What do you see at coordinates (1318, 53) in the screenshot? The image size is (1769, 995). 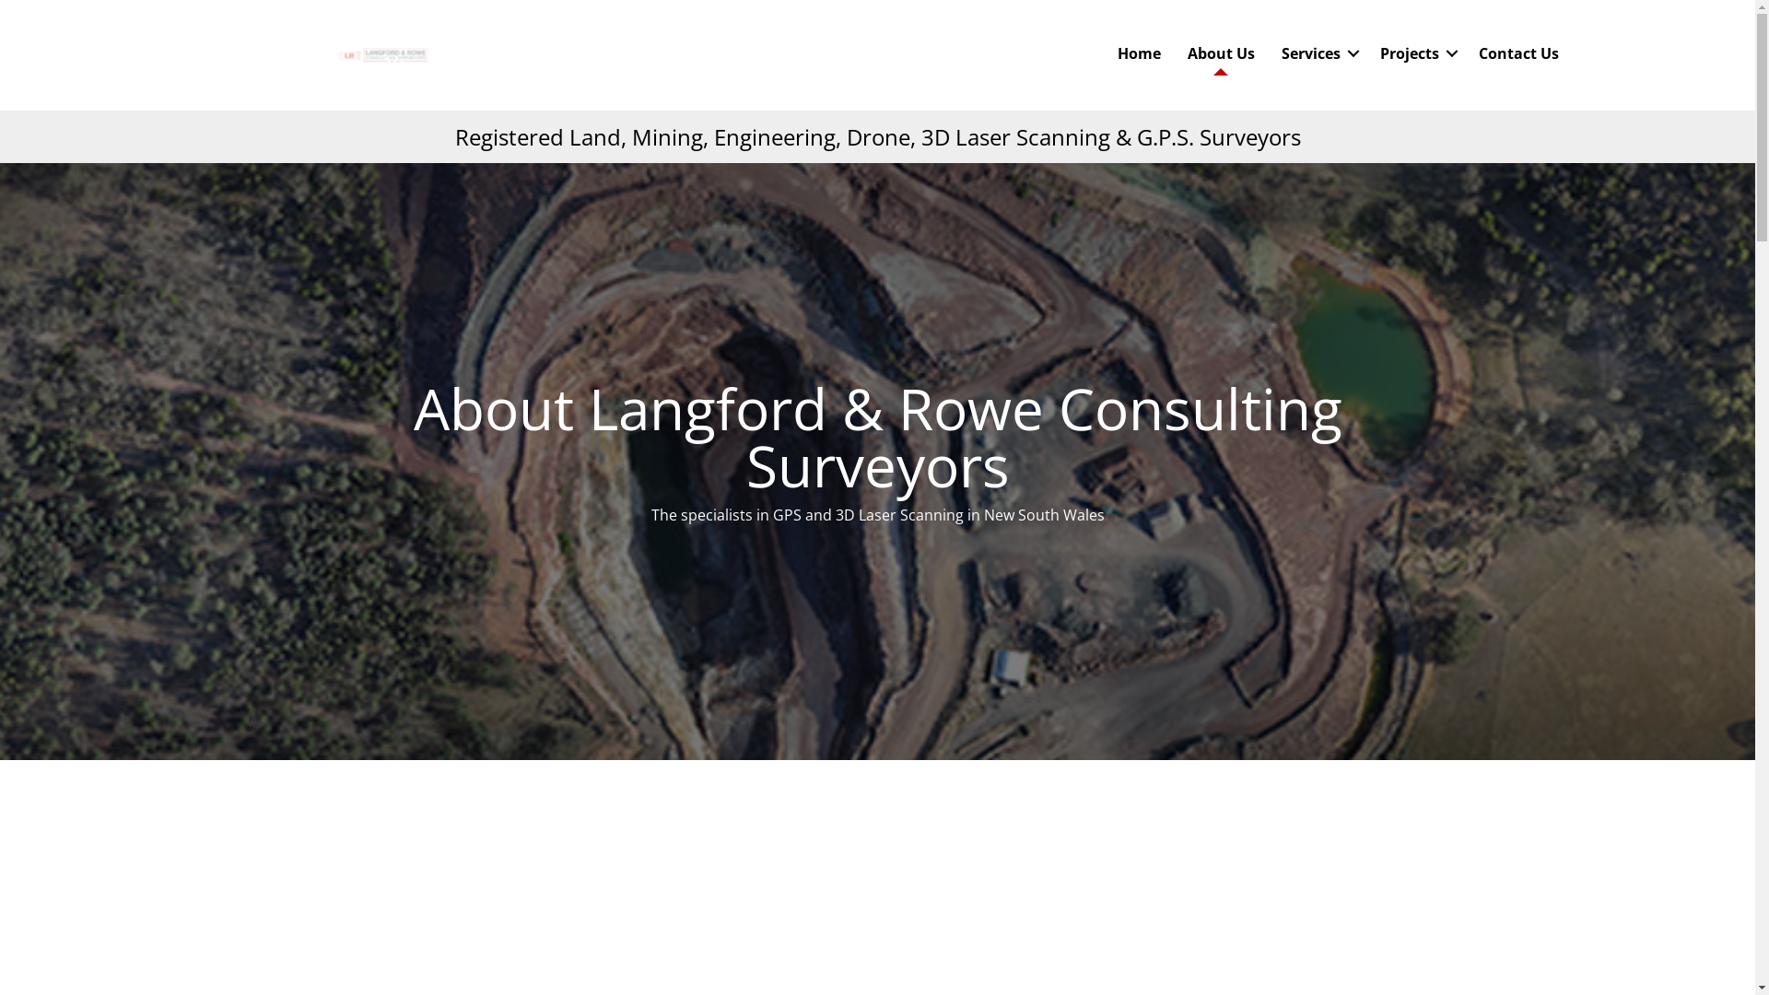 I see `Services` at bounding box center [1318, 53].